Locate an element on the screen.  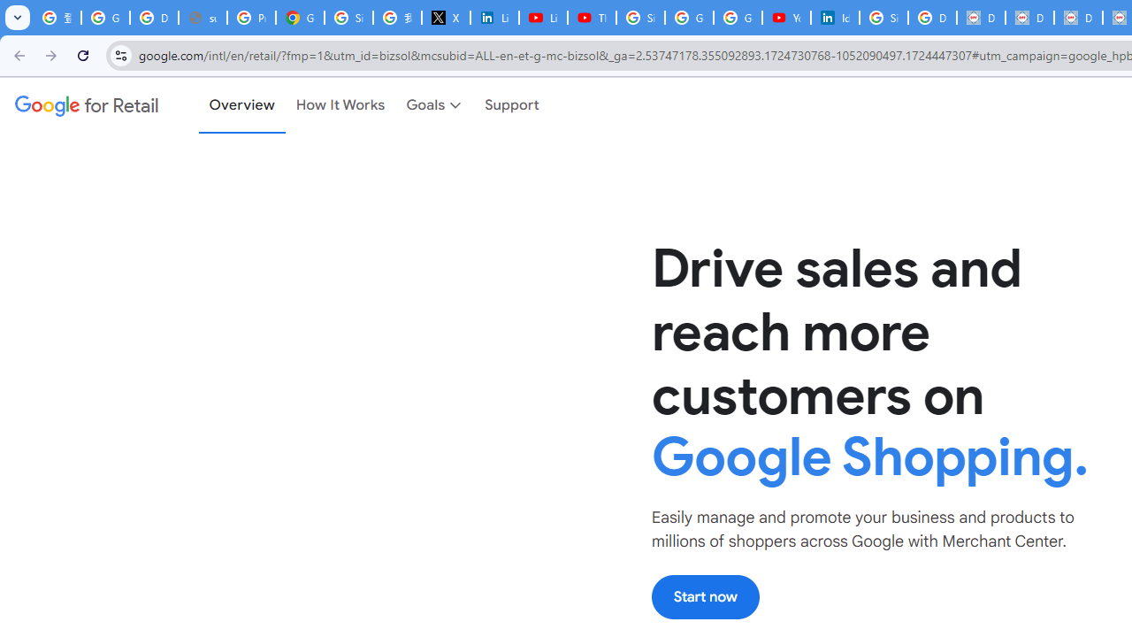
Privacy Help Center - Policies Help is located at coordinates (251, 18).